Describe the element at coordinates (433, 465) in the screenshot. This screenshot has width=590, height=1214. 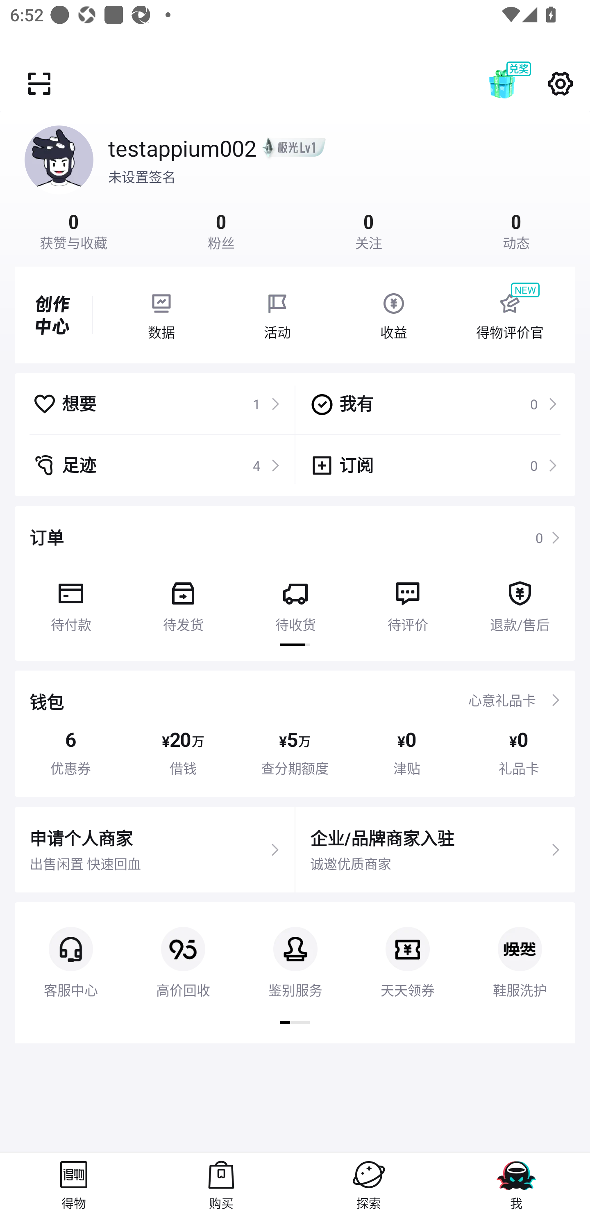
I see `订阅 0` at that location.